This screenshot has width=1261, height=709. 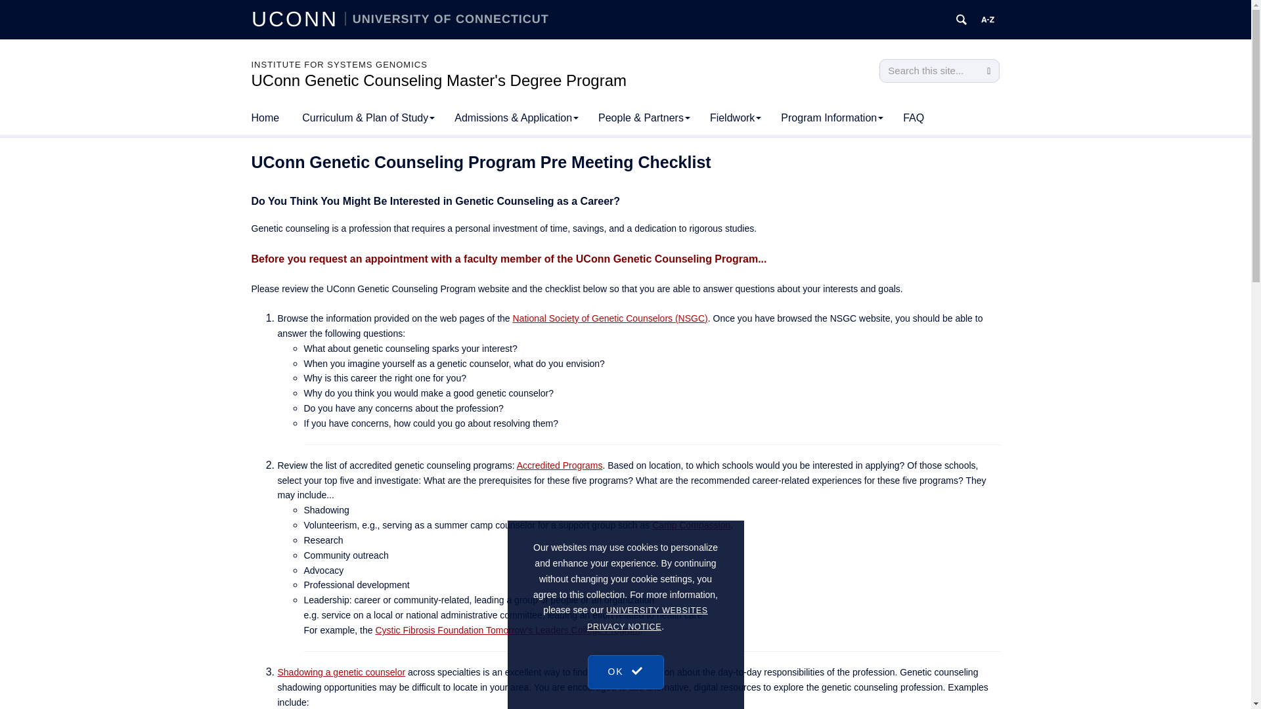 What do you see at coordinates (648, 683) in the screenshot?
I see `UNIVERSITY WEBSITES PRIVACY NOTICE` at bounding box center [648, 683].